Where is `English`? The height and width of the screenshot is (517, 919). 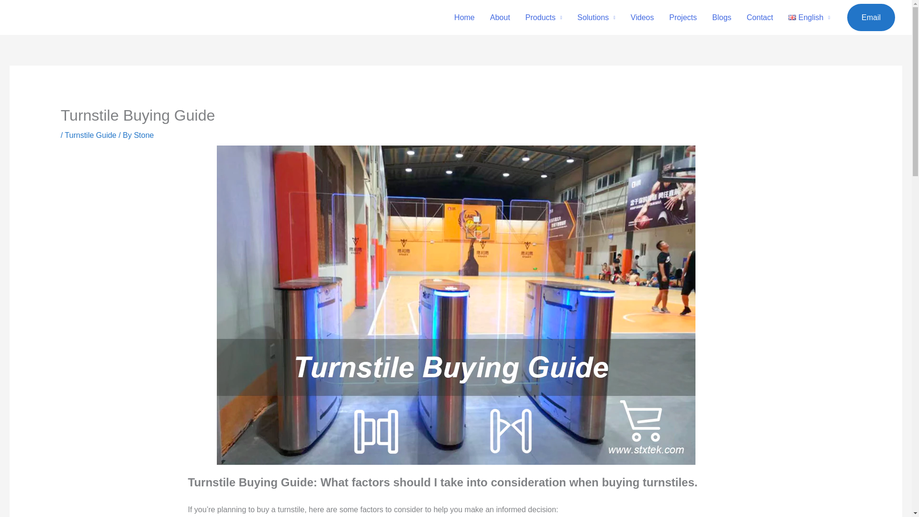
English is located at coordinates (809, 18).